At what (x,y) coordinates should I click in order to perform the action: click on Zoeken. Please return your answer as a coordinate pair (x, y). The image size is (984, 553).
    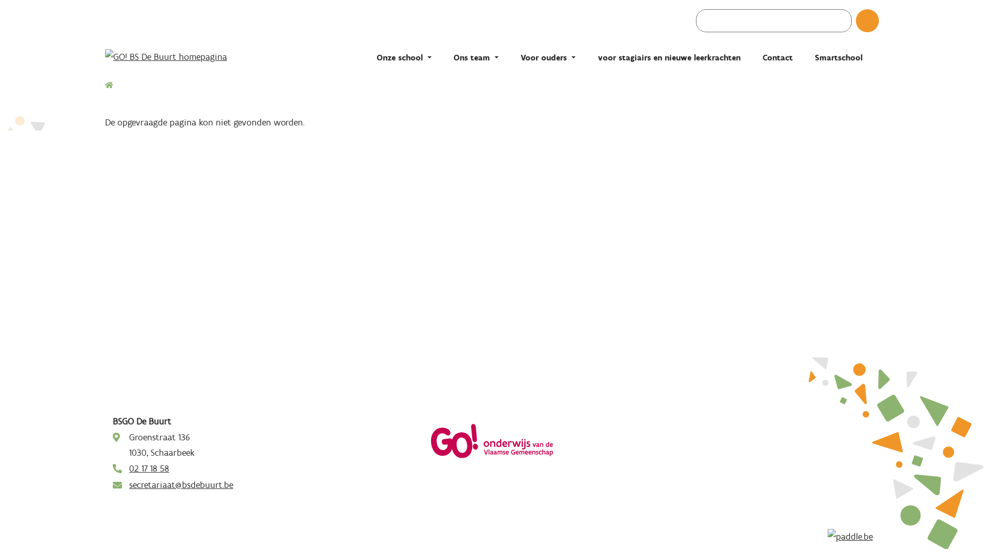
    Looking at the image, I should click on (877, 25).